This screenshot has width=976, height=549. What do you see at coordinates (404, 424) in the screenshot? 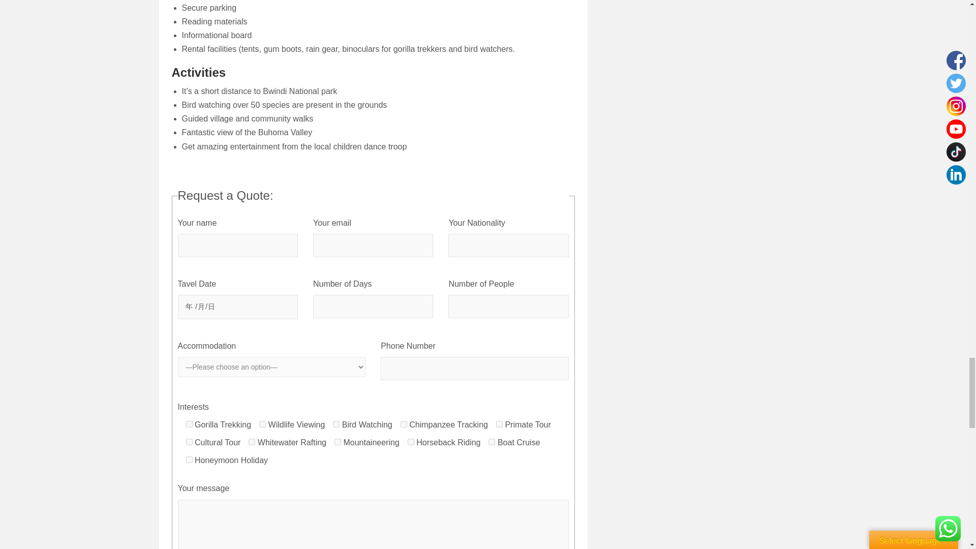
I see `Chimpanzee Tracking` at bounding box center [404, 424].